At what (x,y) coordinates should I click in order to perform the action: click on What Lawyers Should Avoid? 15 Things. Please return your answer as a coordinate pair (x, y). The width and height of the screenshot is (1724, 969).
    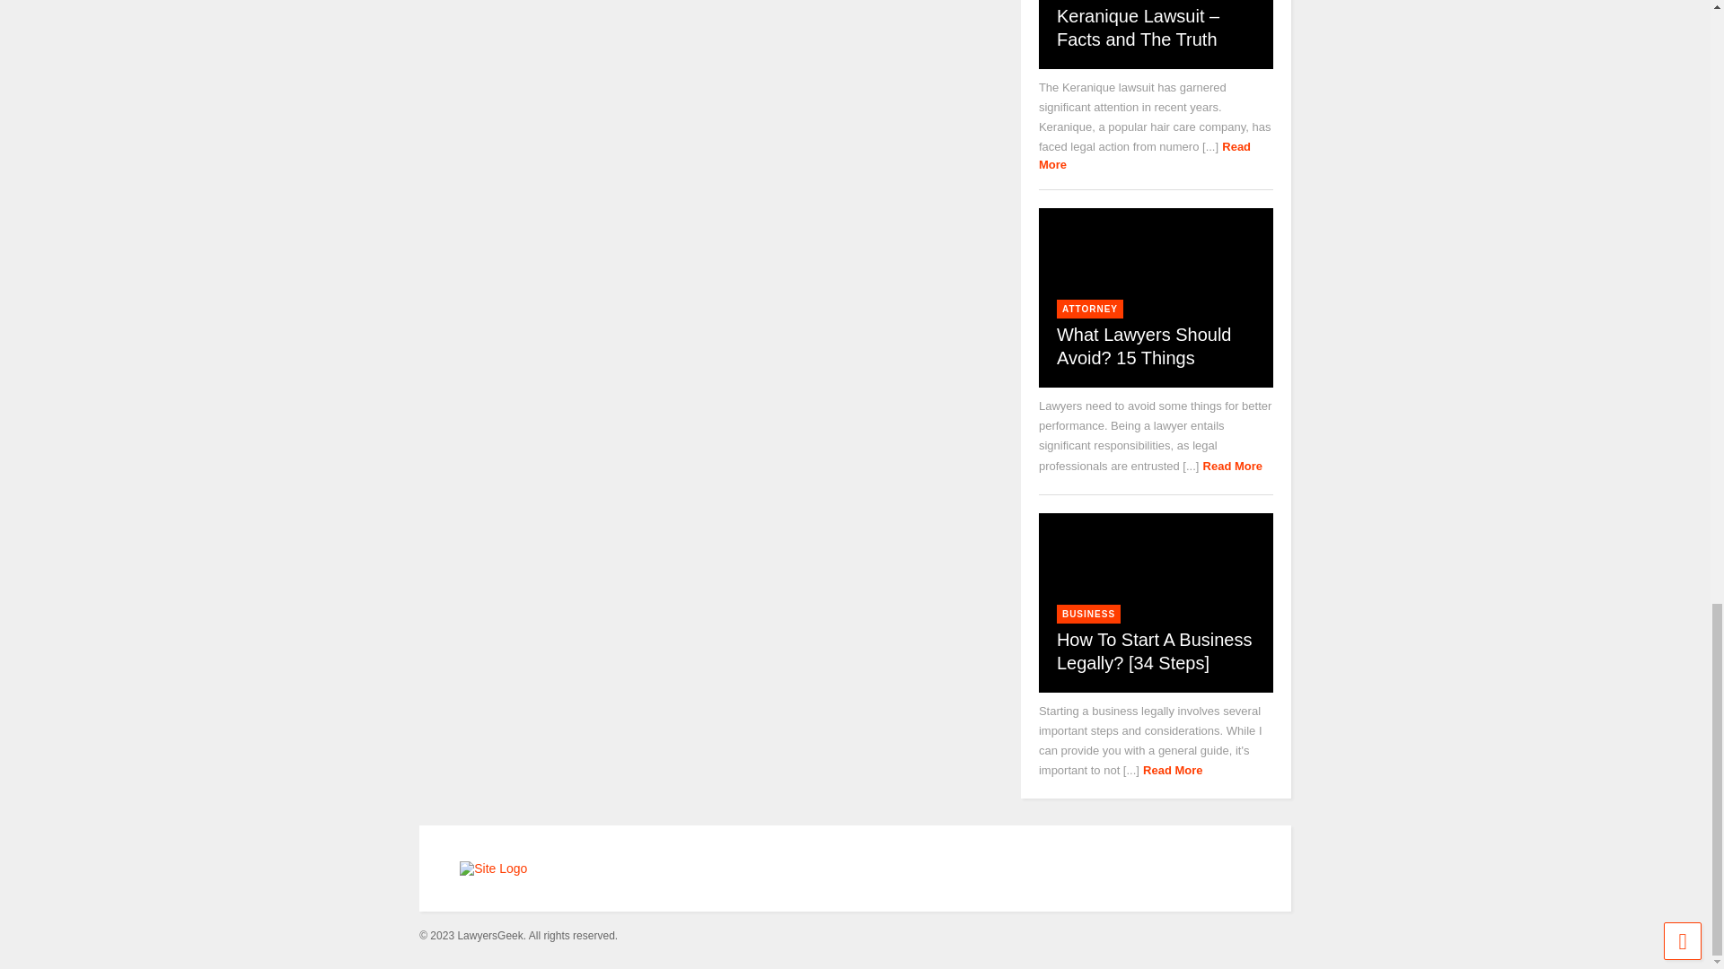
    Looking at the image, I should click on (1144, 346).